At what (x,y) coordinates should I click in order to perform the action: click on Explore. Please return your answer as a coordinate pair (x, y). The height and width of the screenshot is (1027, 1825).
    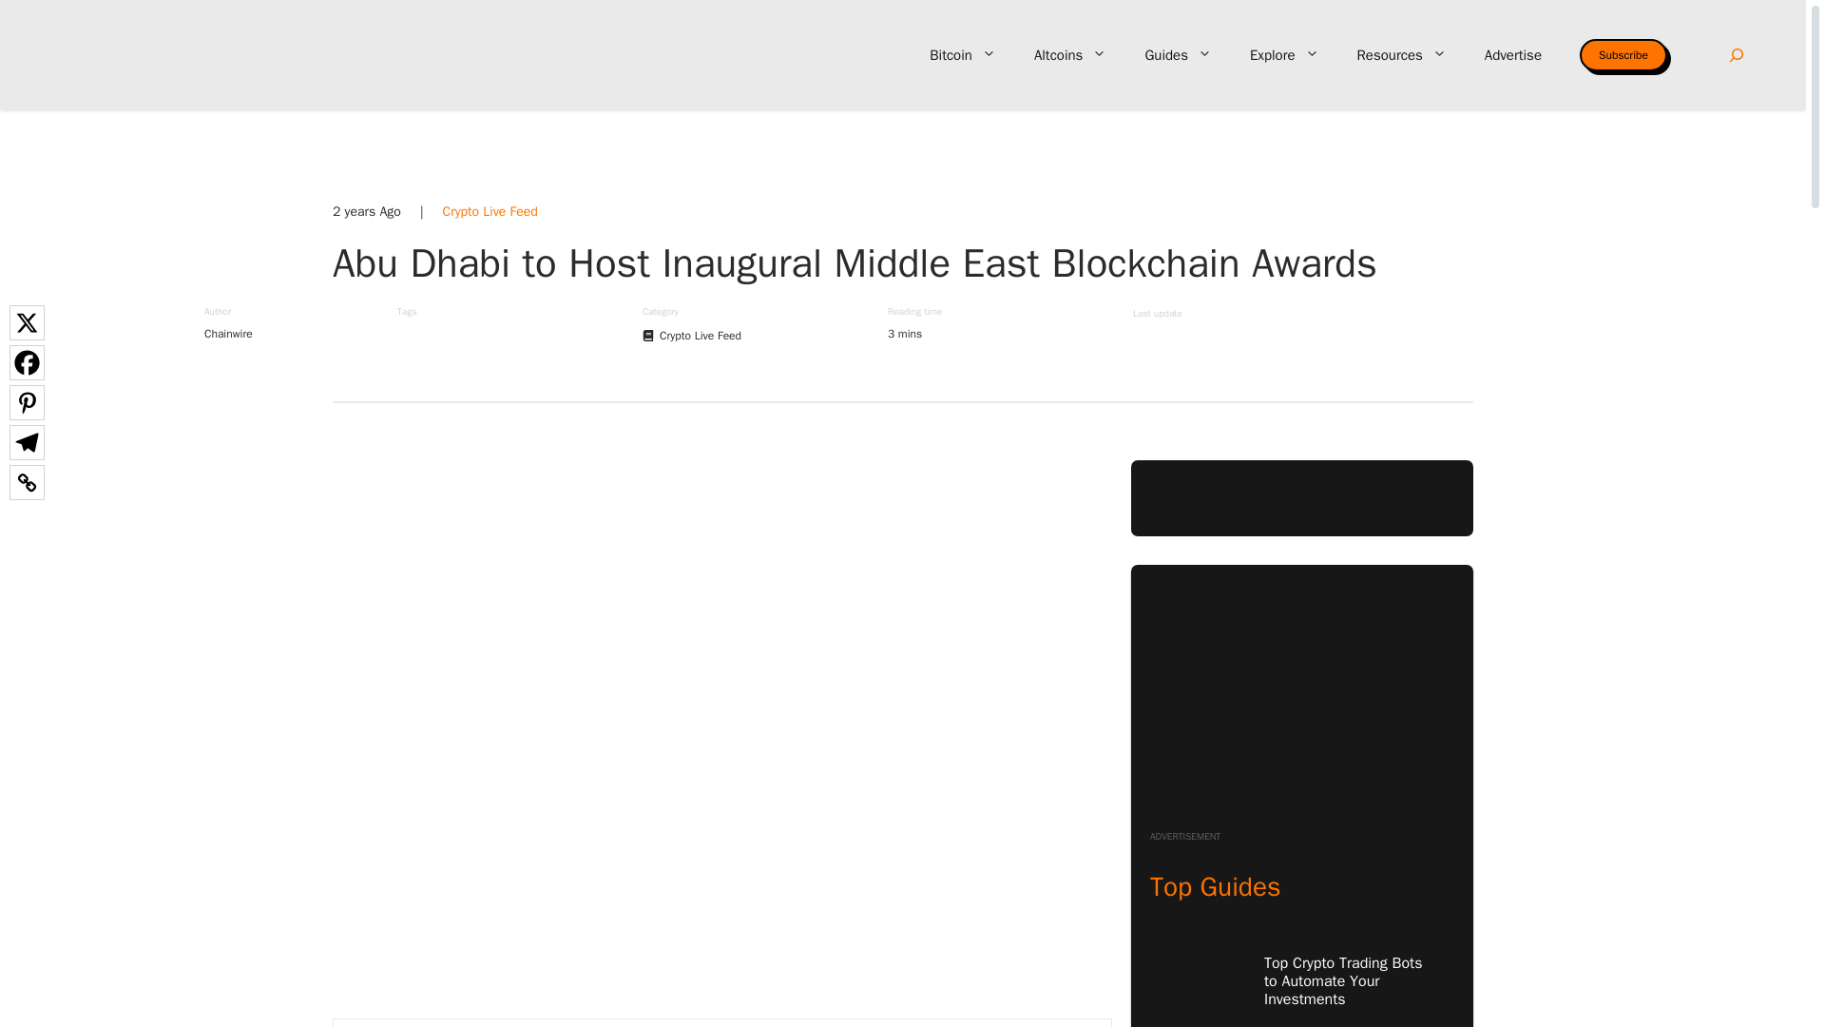
    Looking at the image, I should click on (1283, 55).